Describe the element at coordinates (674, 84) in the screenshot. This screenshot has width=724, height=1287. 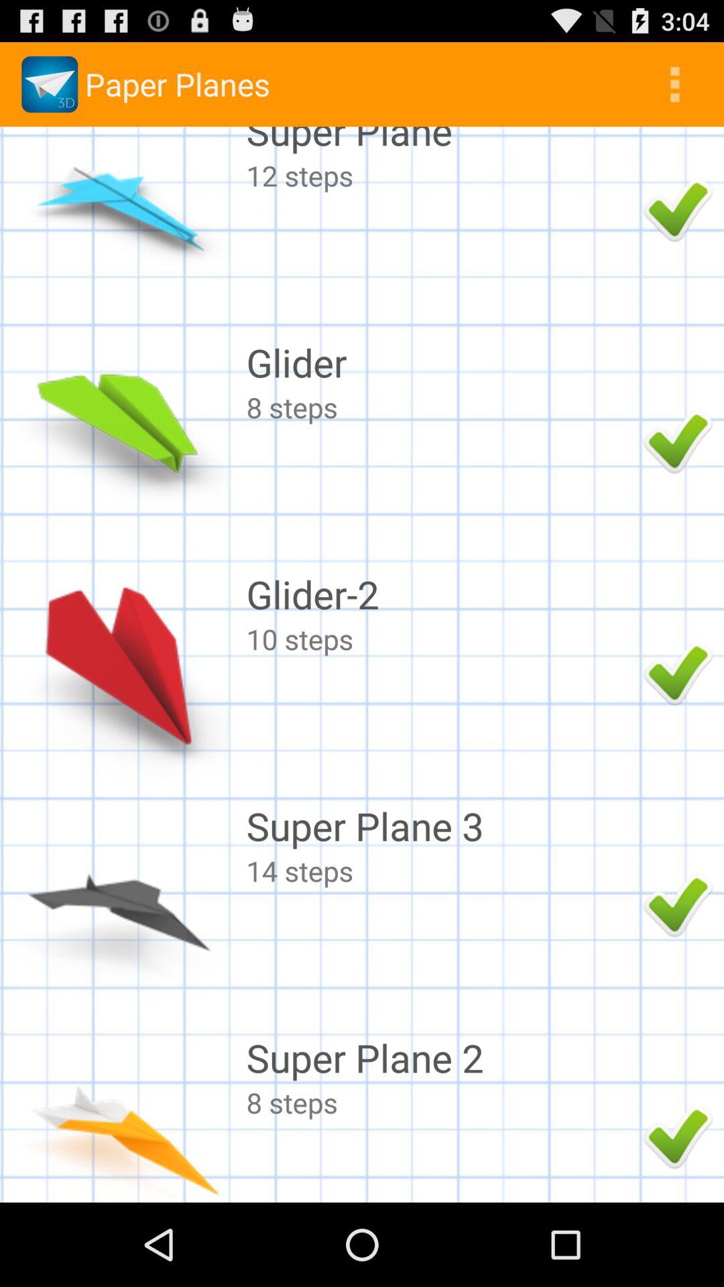
I see `choose the app above super plane  icon` at that location.